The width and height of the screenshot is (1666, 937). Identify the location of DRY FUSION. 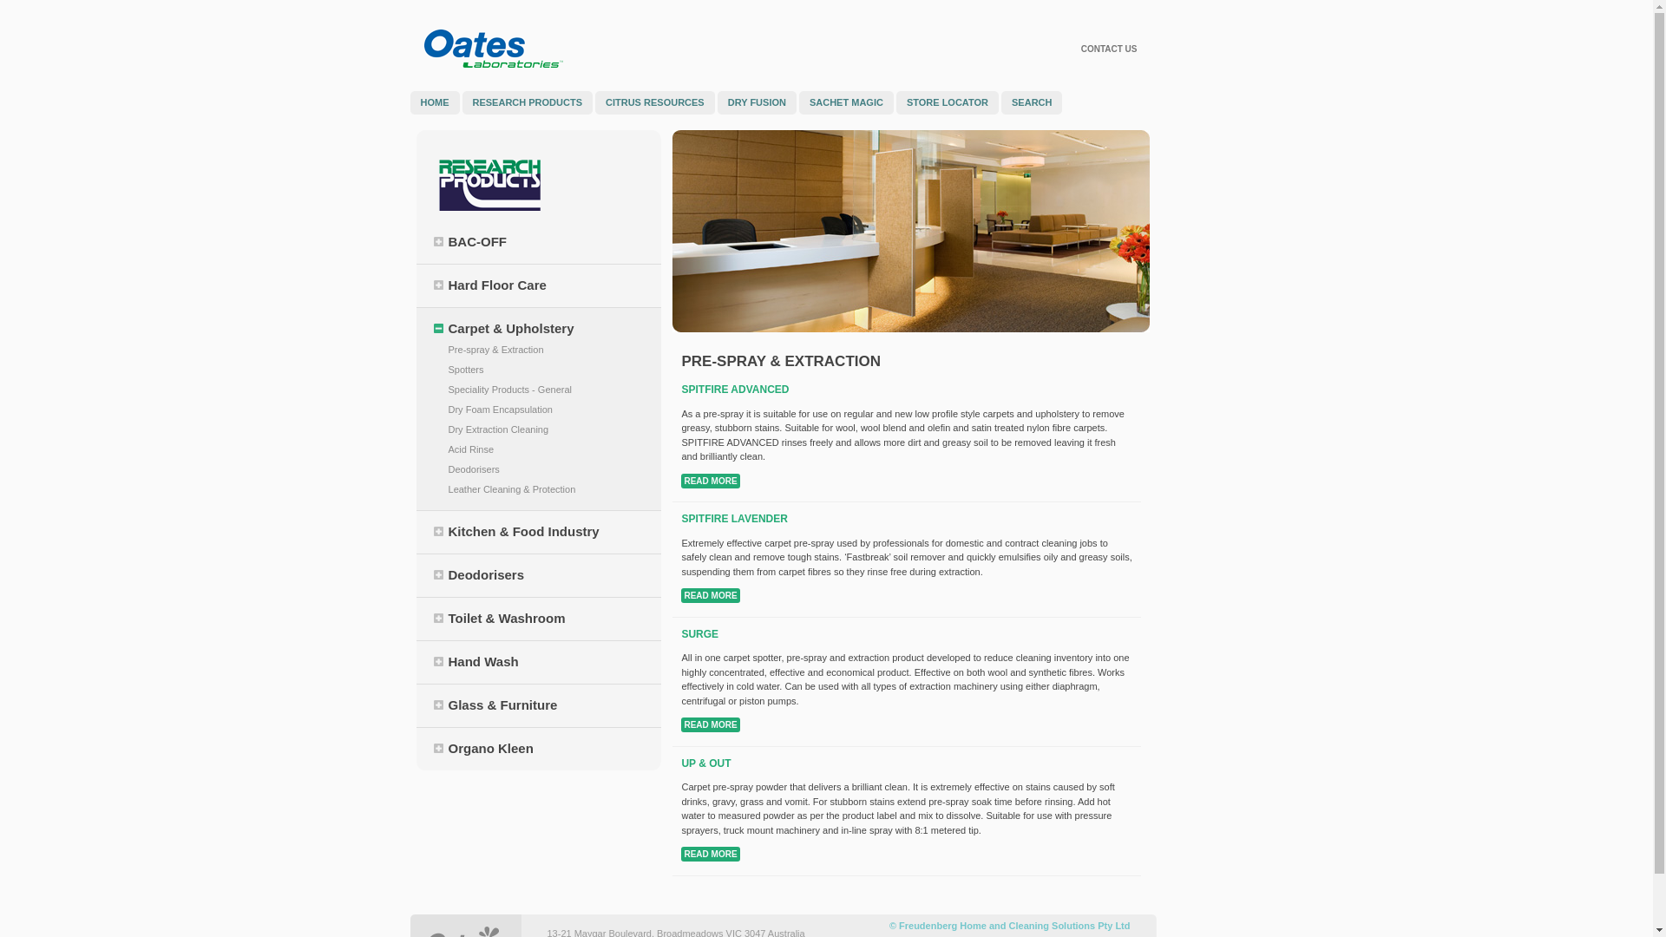
(757, 102).